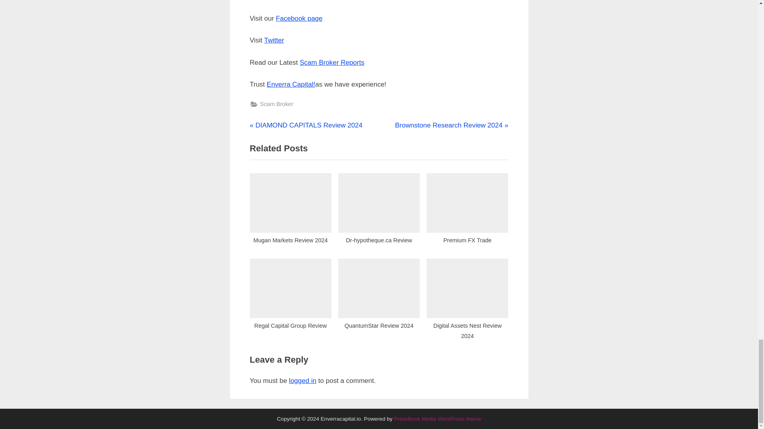 This screenshot has height=429, width=764. Describe the element at coordinates (290, 211) in the screenshot. I see `QuantumStar Review 2024` at that location.